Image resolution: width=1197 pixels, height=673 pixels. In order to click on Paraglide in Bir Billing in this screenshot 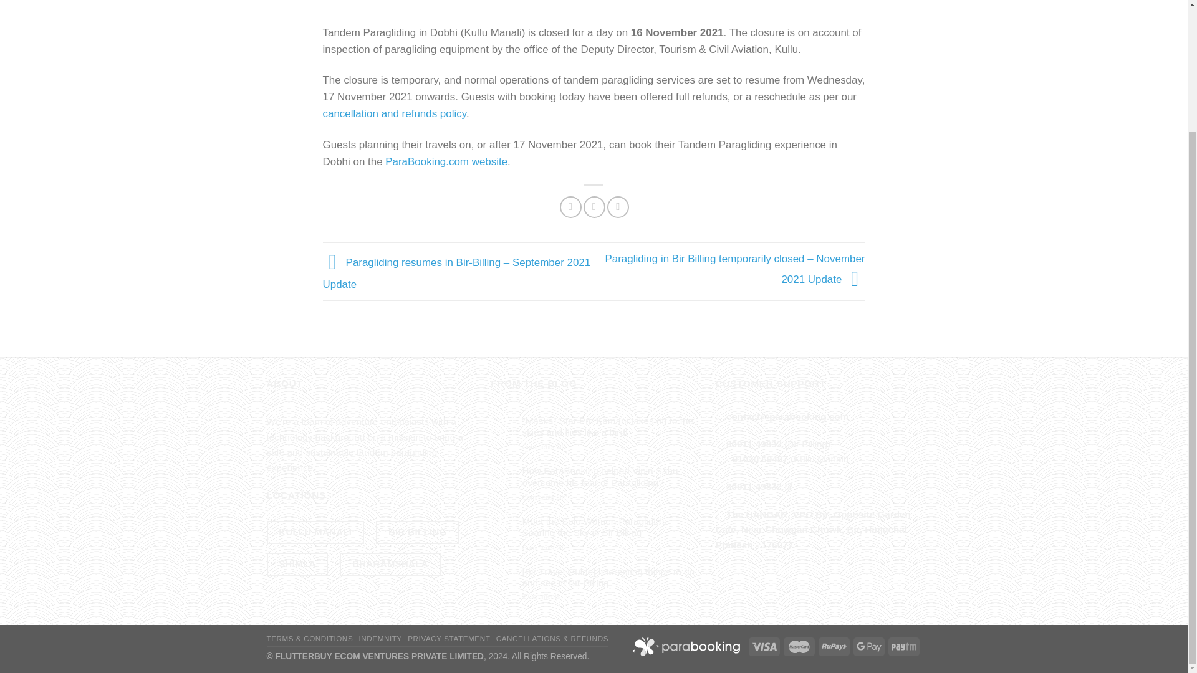, I will do `click(416, 531)`.